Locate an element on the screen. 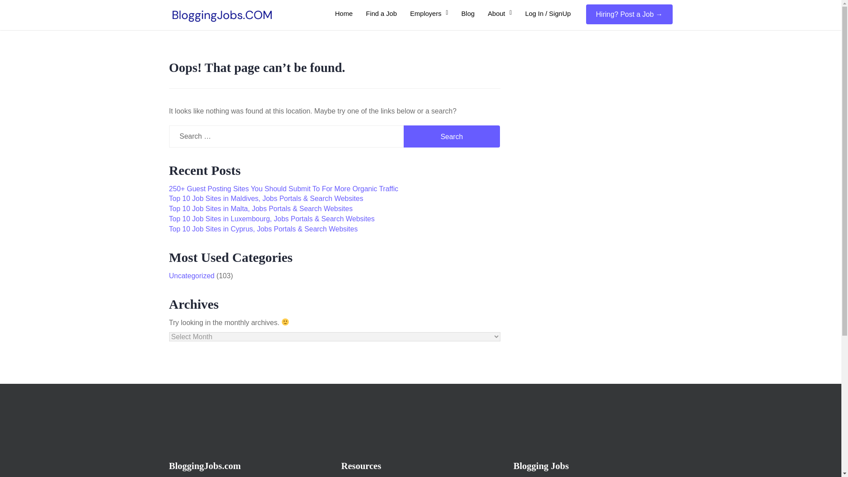 This screenshot has width=848, height=477. About is located at coordinates (500, 13).